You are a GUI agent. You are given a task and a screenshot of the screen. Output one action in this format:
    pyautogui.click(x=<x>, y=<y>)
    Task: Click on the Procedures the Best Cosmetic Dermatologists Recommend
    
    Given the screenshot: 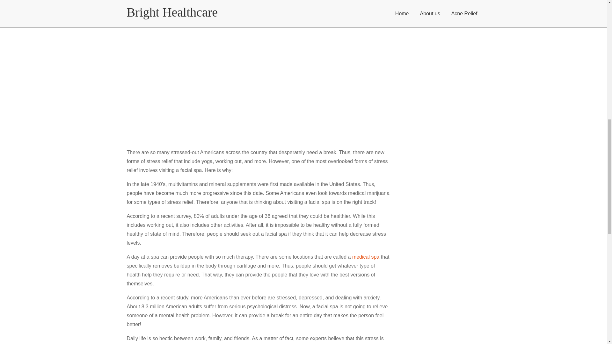 What is the action you would take?
    pyautogui.click(x=76, y=324)
    